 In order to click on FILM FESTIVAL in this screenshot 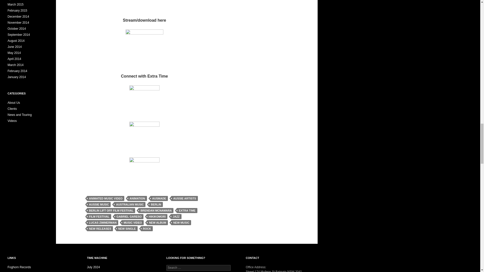, I will do `click(99, 217)`.